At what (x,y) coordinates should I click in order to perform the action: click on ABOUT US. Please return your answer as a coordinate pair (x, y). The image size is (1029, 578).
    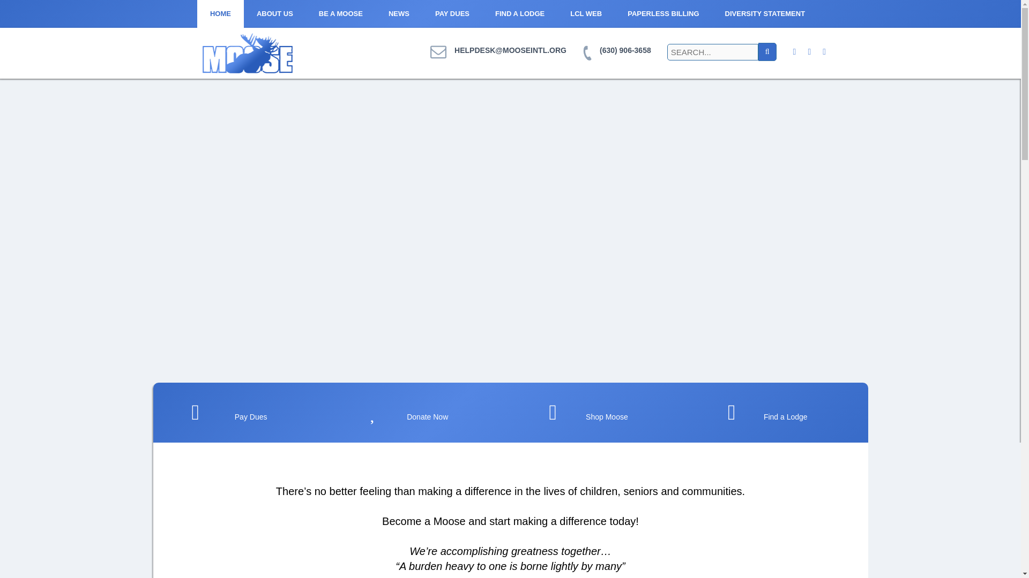
    Looking at the image, I should click on (274, 14).